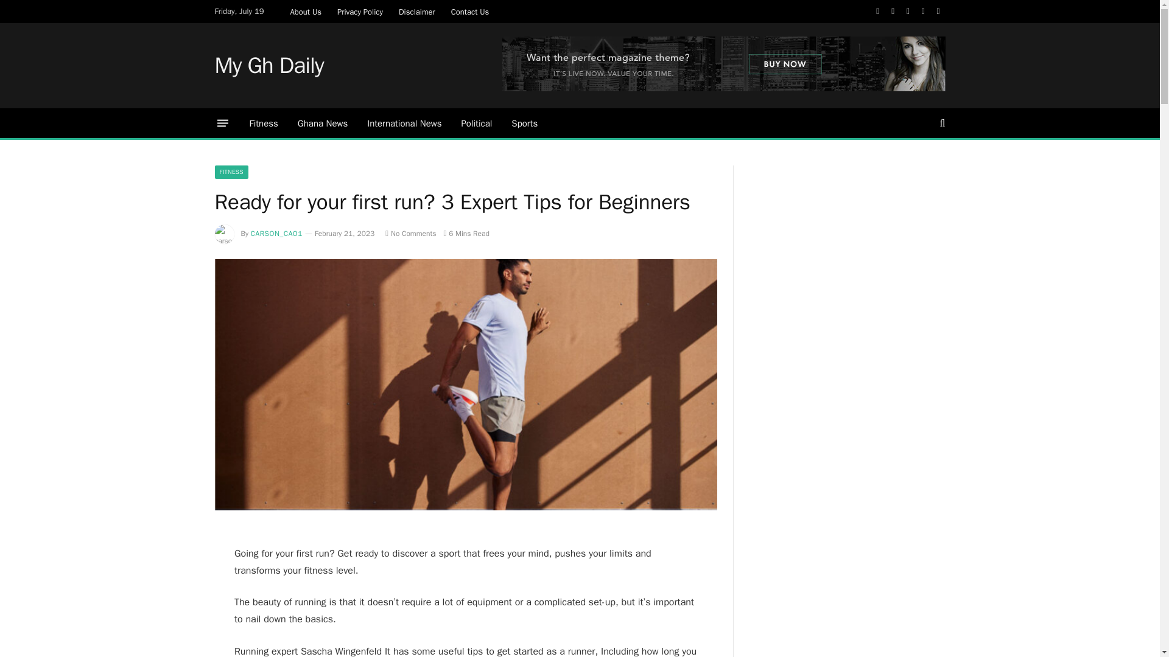  What do you see at coordinates (470, 11) in the screenshot?
I see `Contact Us` at bounding box center [470, 11].